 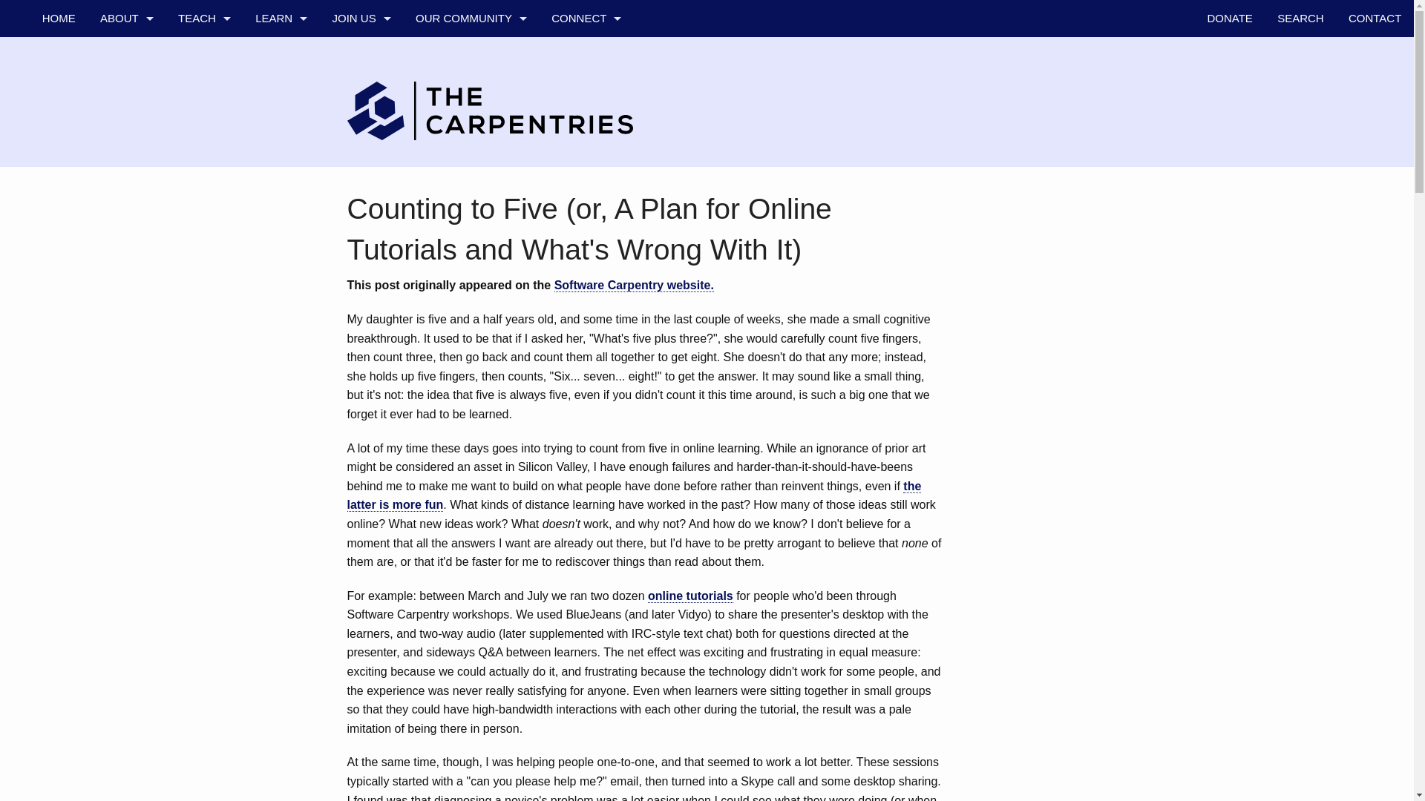 I want to click on HOME, so click(x=58, y=18).